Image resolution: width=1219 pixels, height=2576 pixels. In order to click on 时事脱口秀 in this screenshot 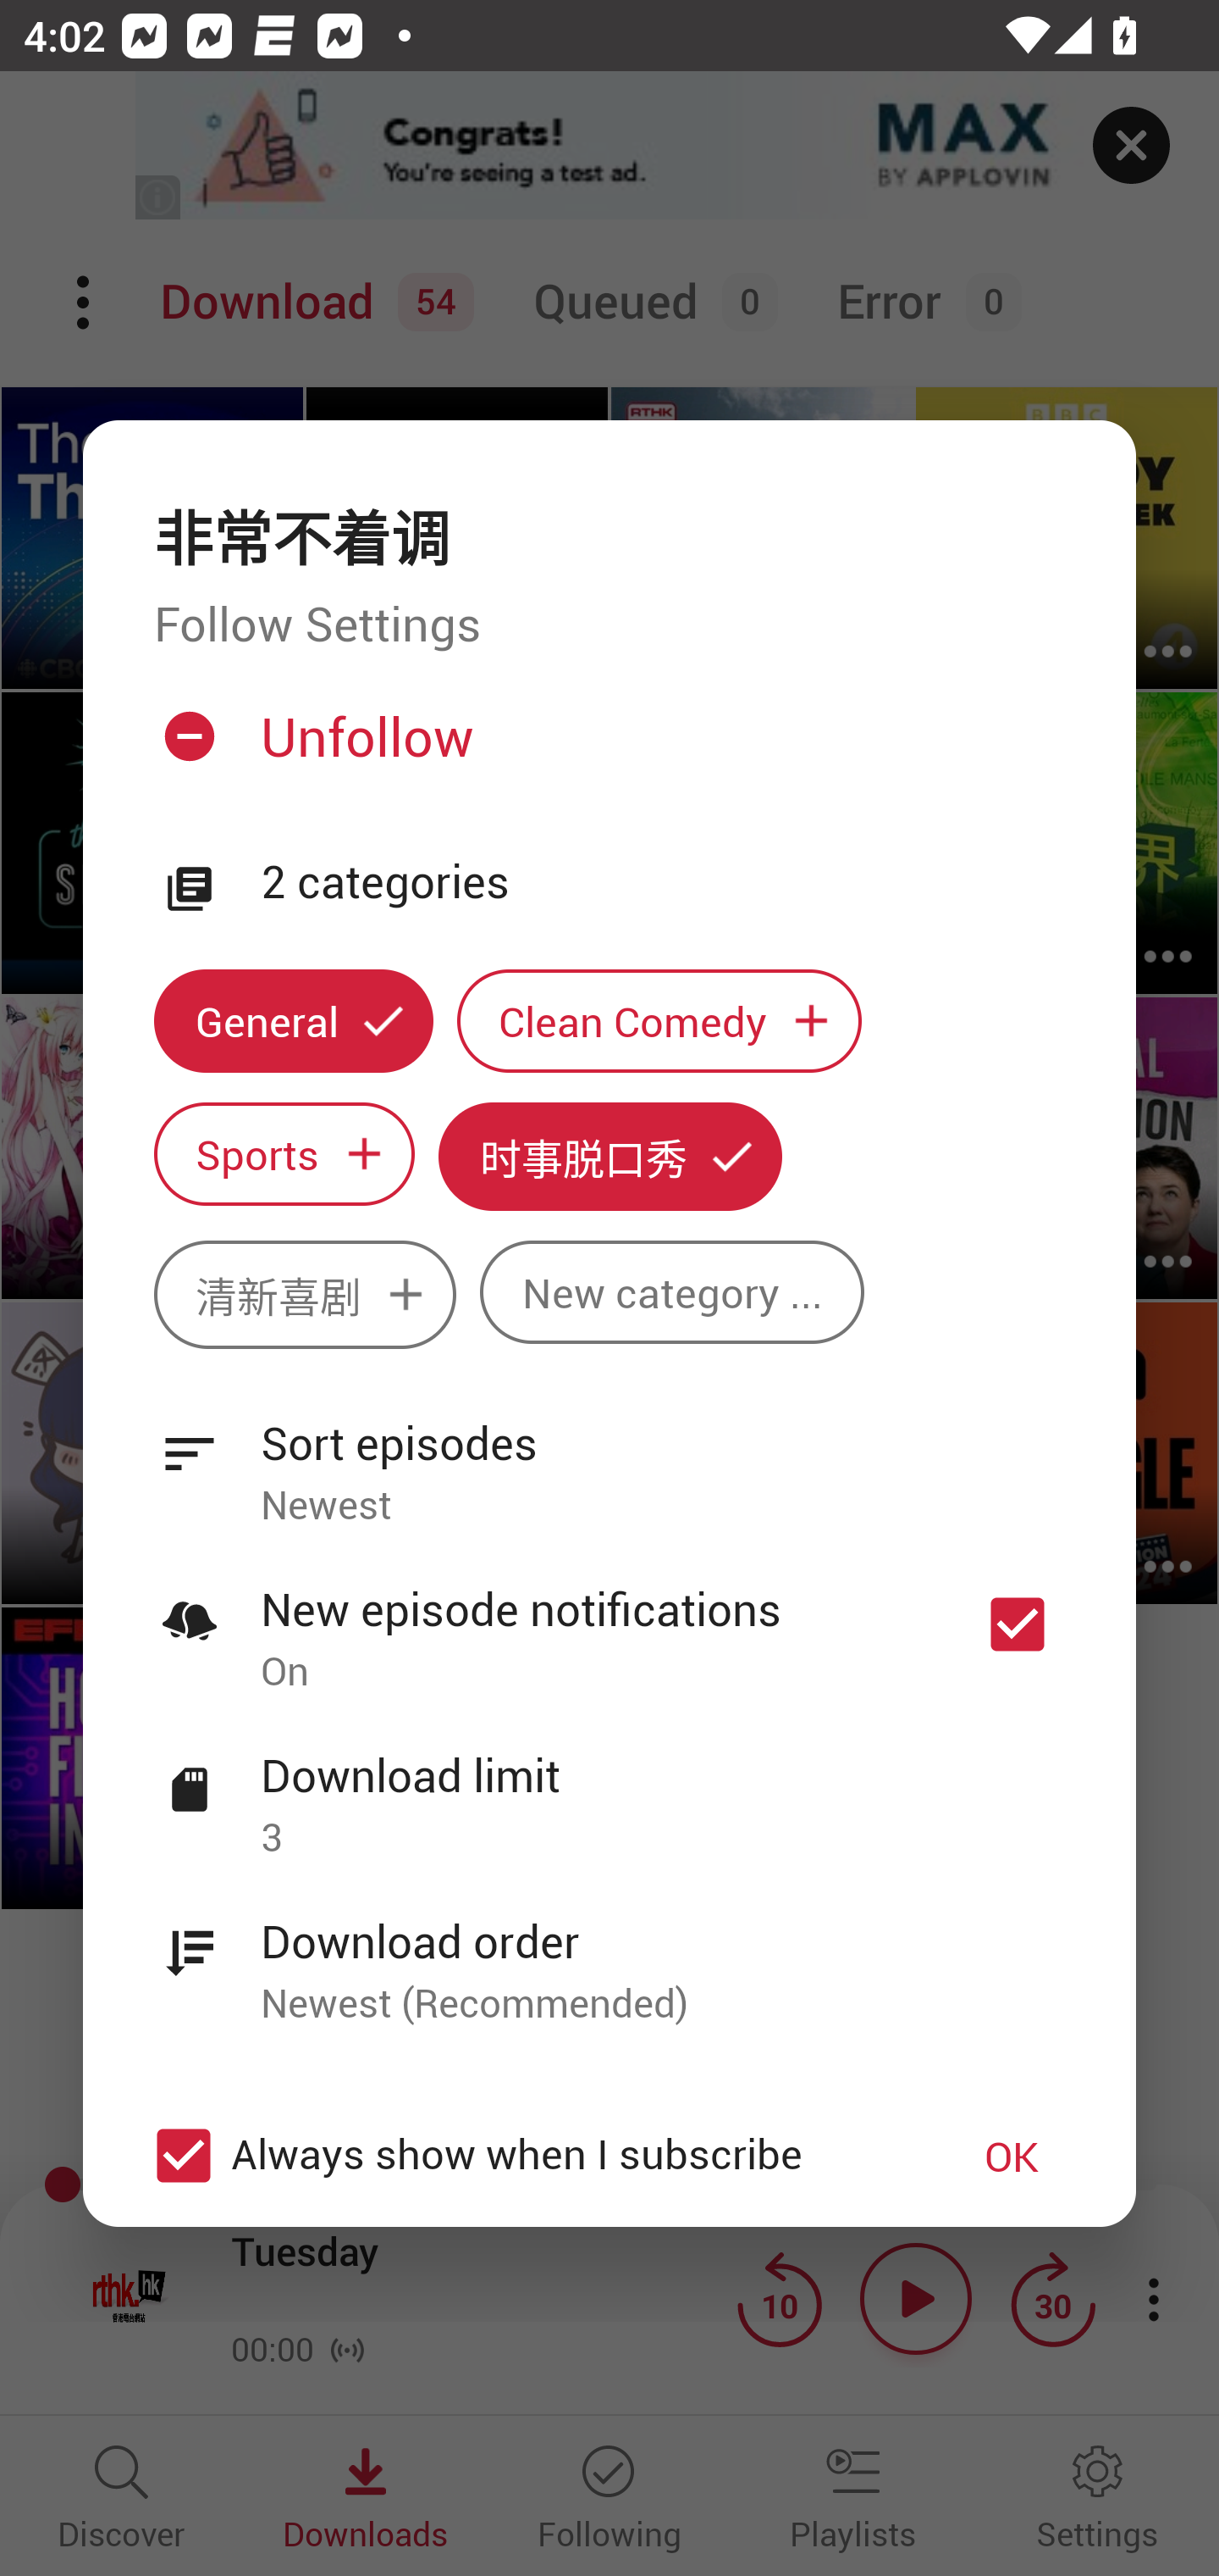, I will do `click(610, 1156)`.